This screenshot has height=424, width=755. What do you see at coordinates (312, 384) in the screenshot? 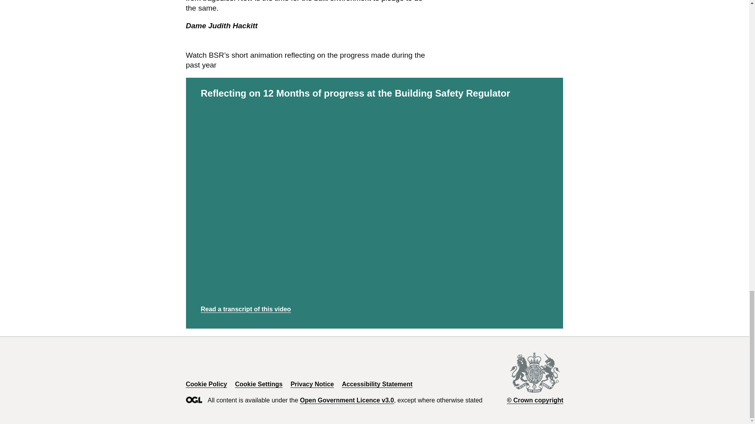
I see `Privacy Notice` at bounding box center [312, 384].